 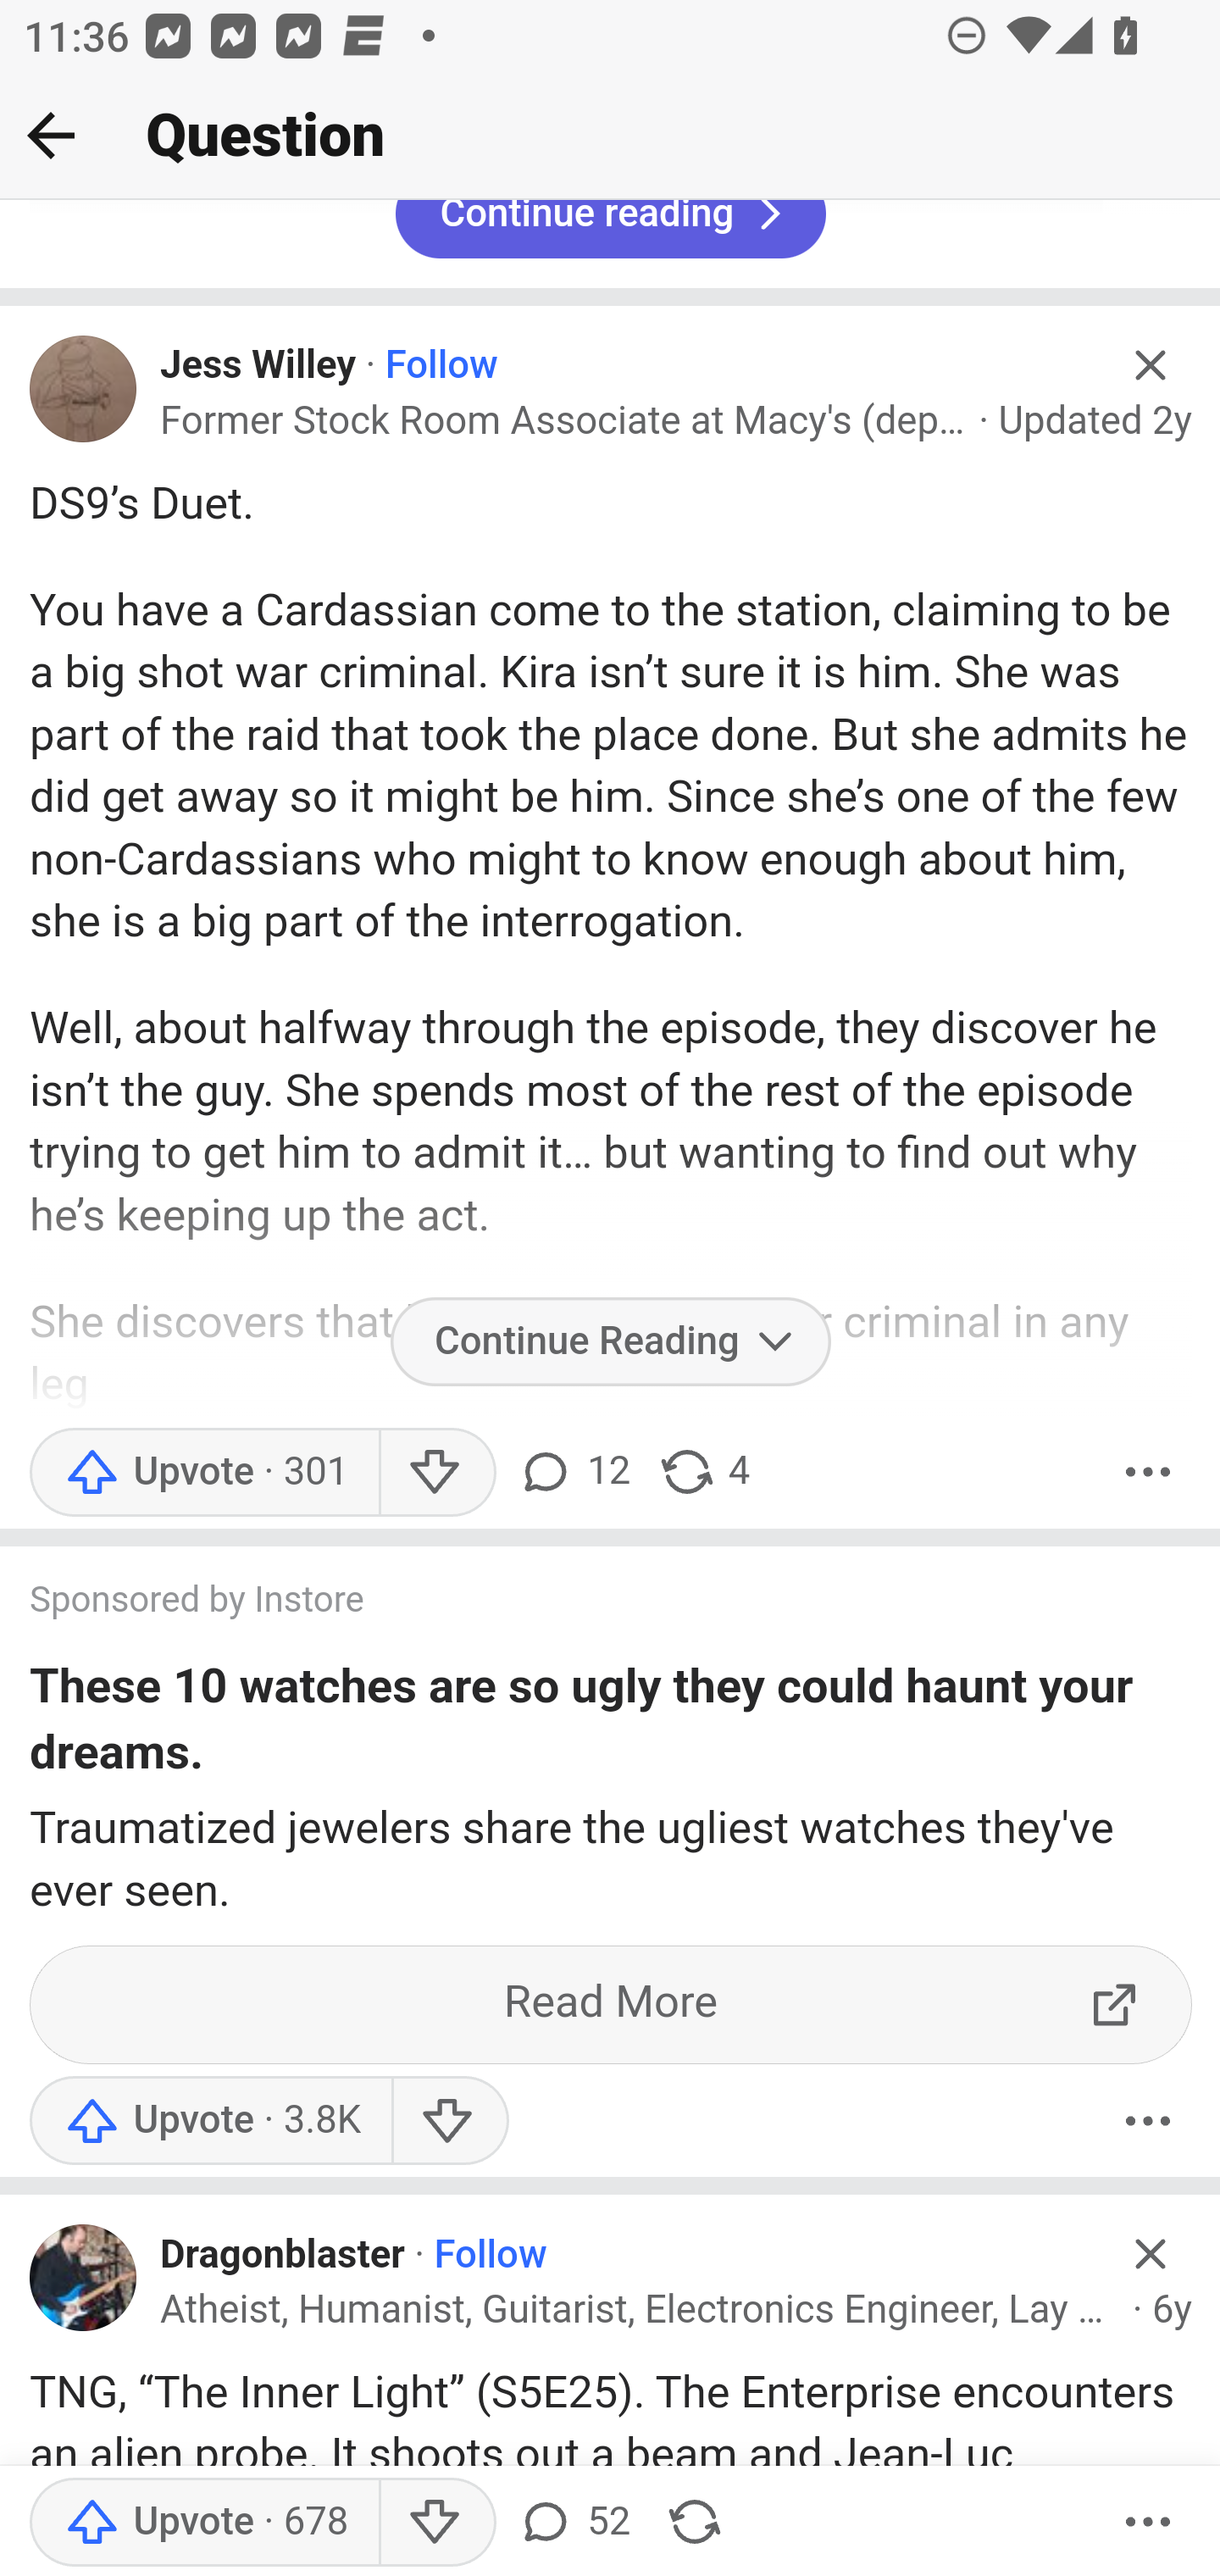 I want to click on Continue reading, so click(x=610, y=232).